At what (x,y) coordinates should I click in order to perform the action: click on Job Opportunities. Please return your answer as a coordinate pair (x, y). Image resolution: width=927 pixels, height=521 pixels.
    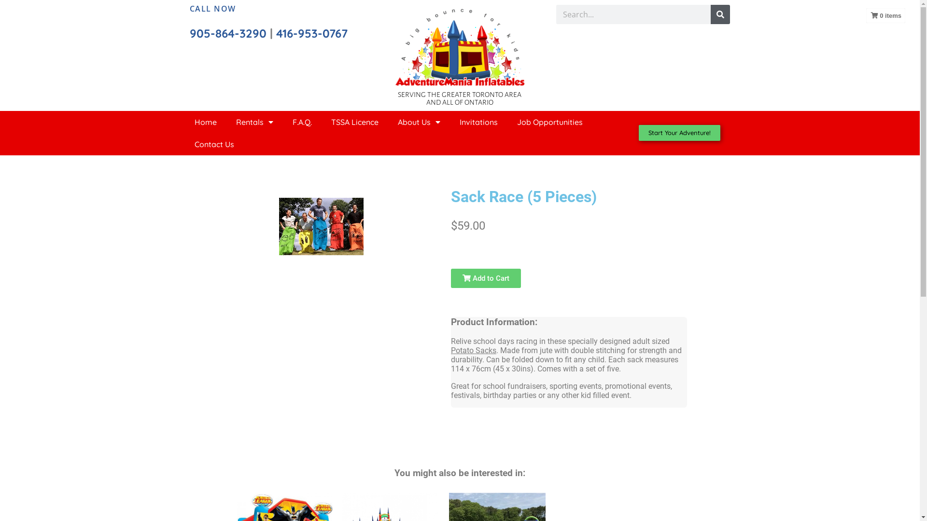
    Looking at the image, I should click on (549, 122).